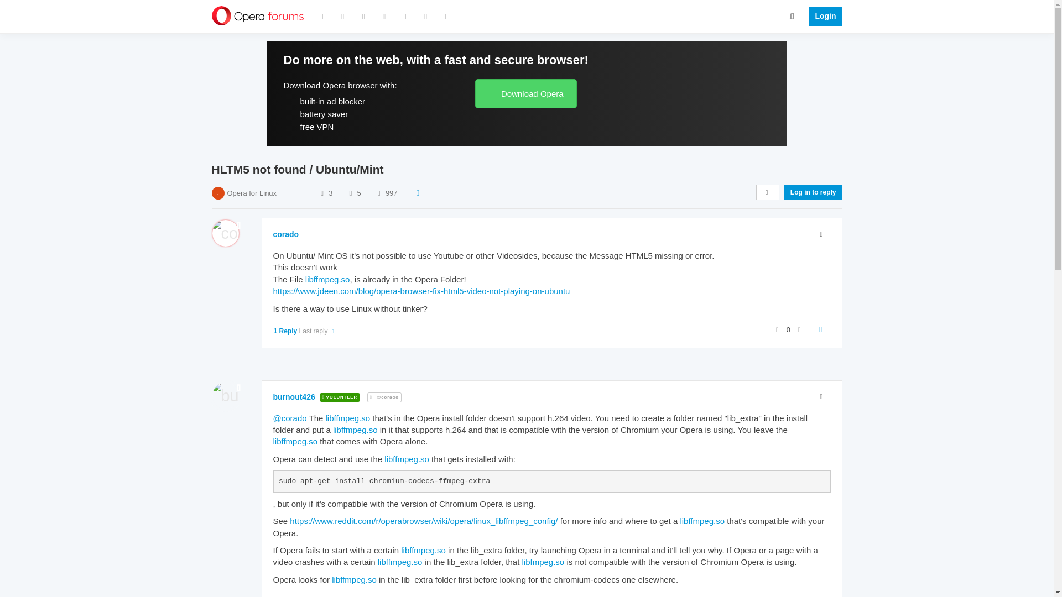  I want to click on Views, so click(379, 193).